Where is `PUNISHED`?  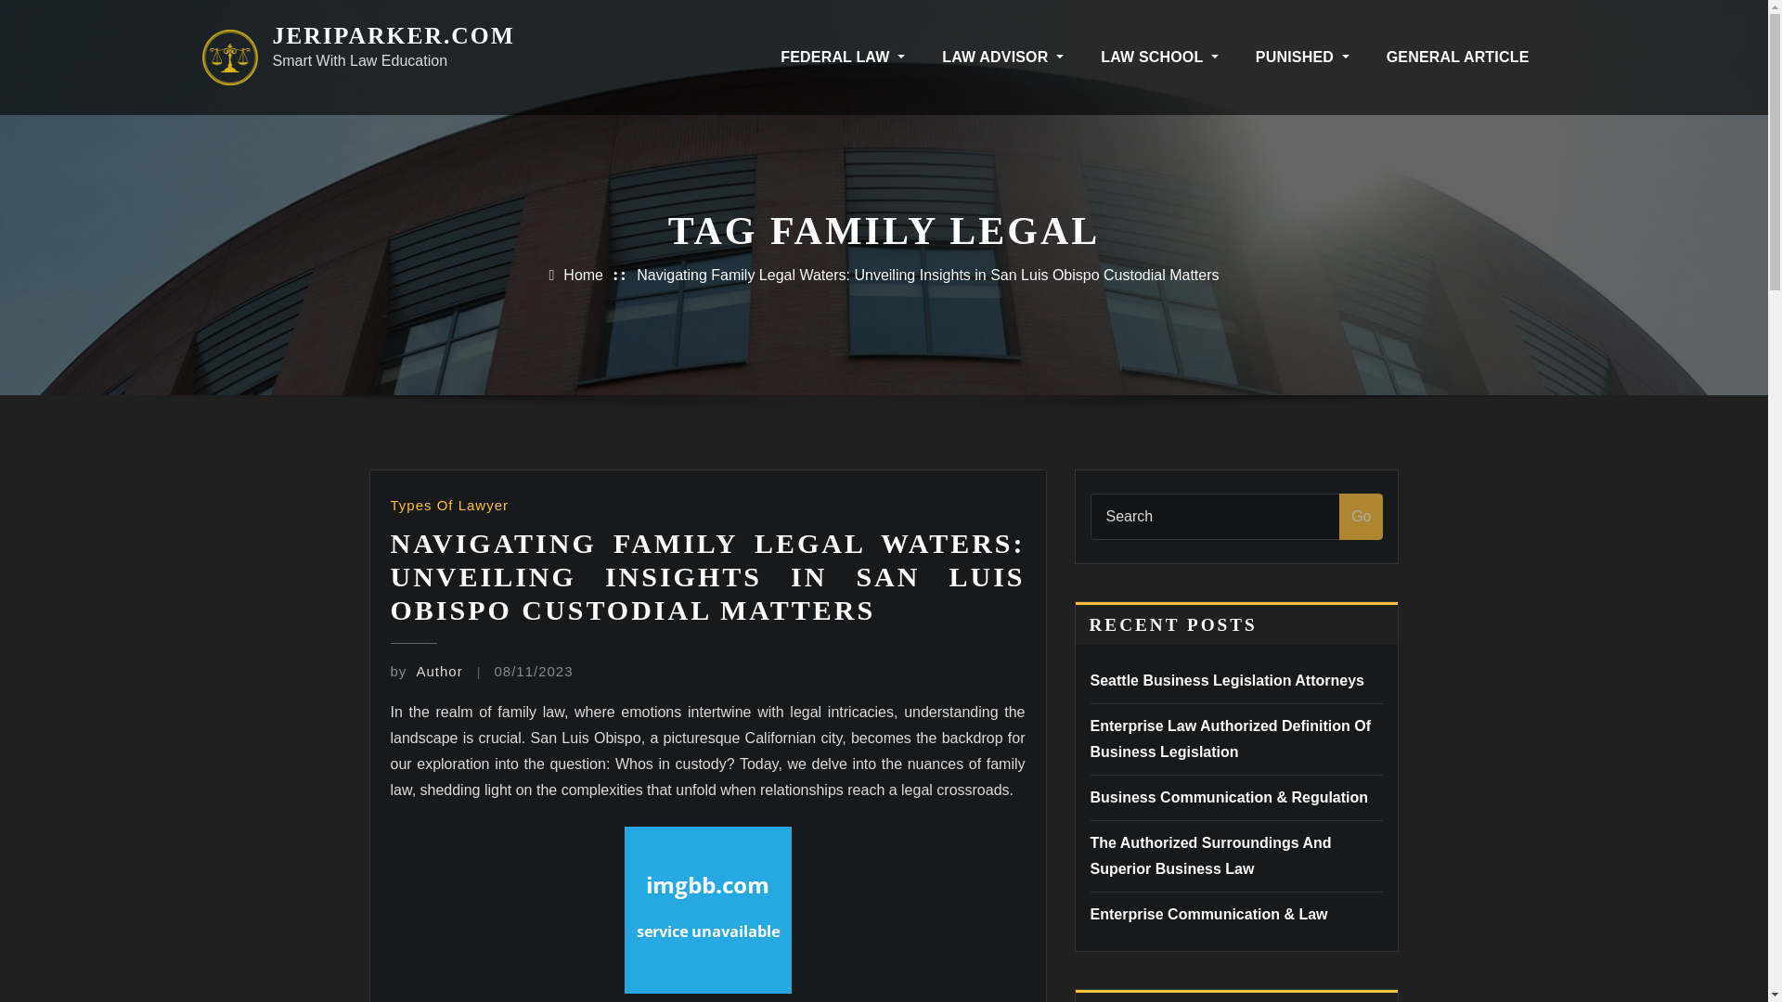 PUNISHED is located at coordinates (1302, 57).